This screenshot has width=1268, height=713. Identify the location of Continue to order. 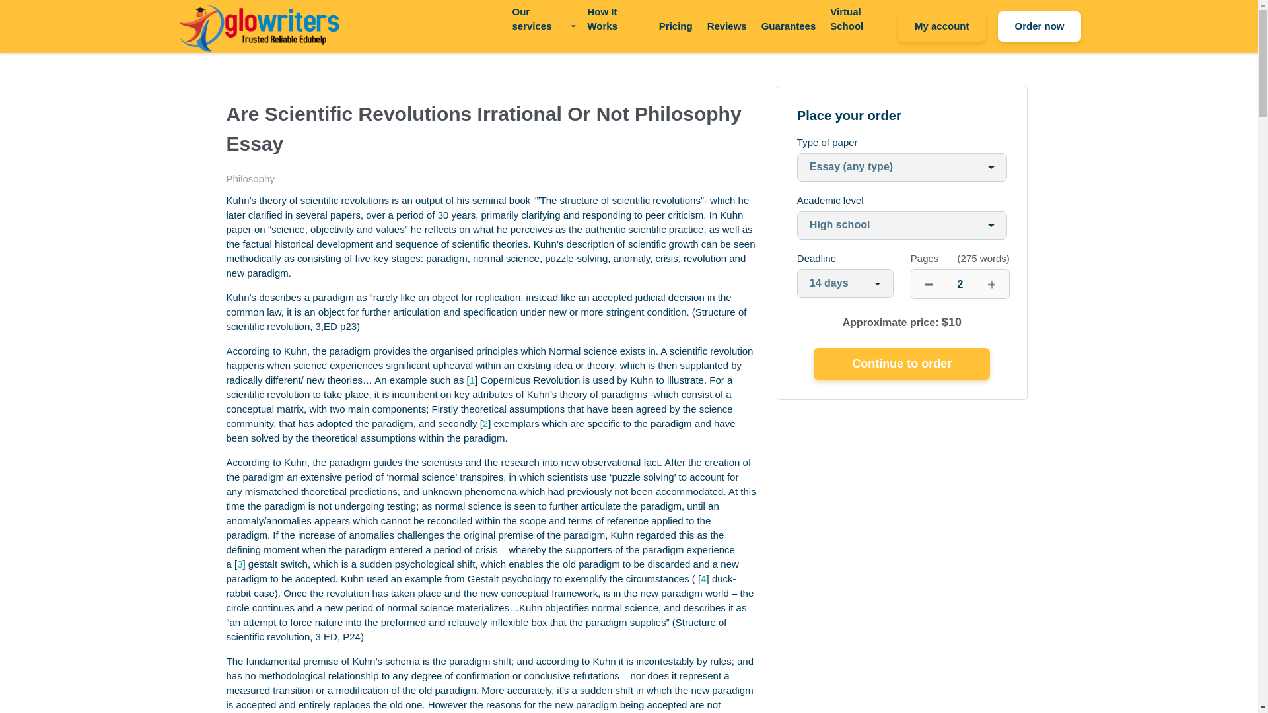
(902, 363).